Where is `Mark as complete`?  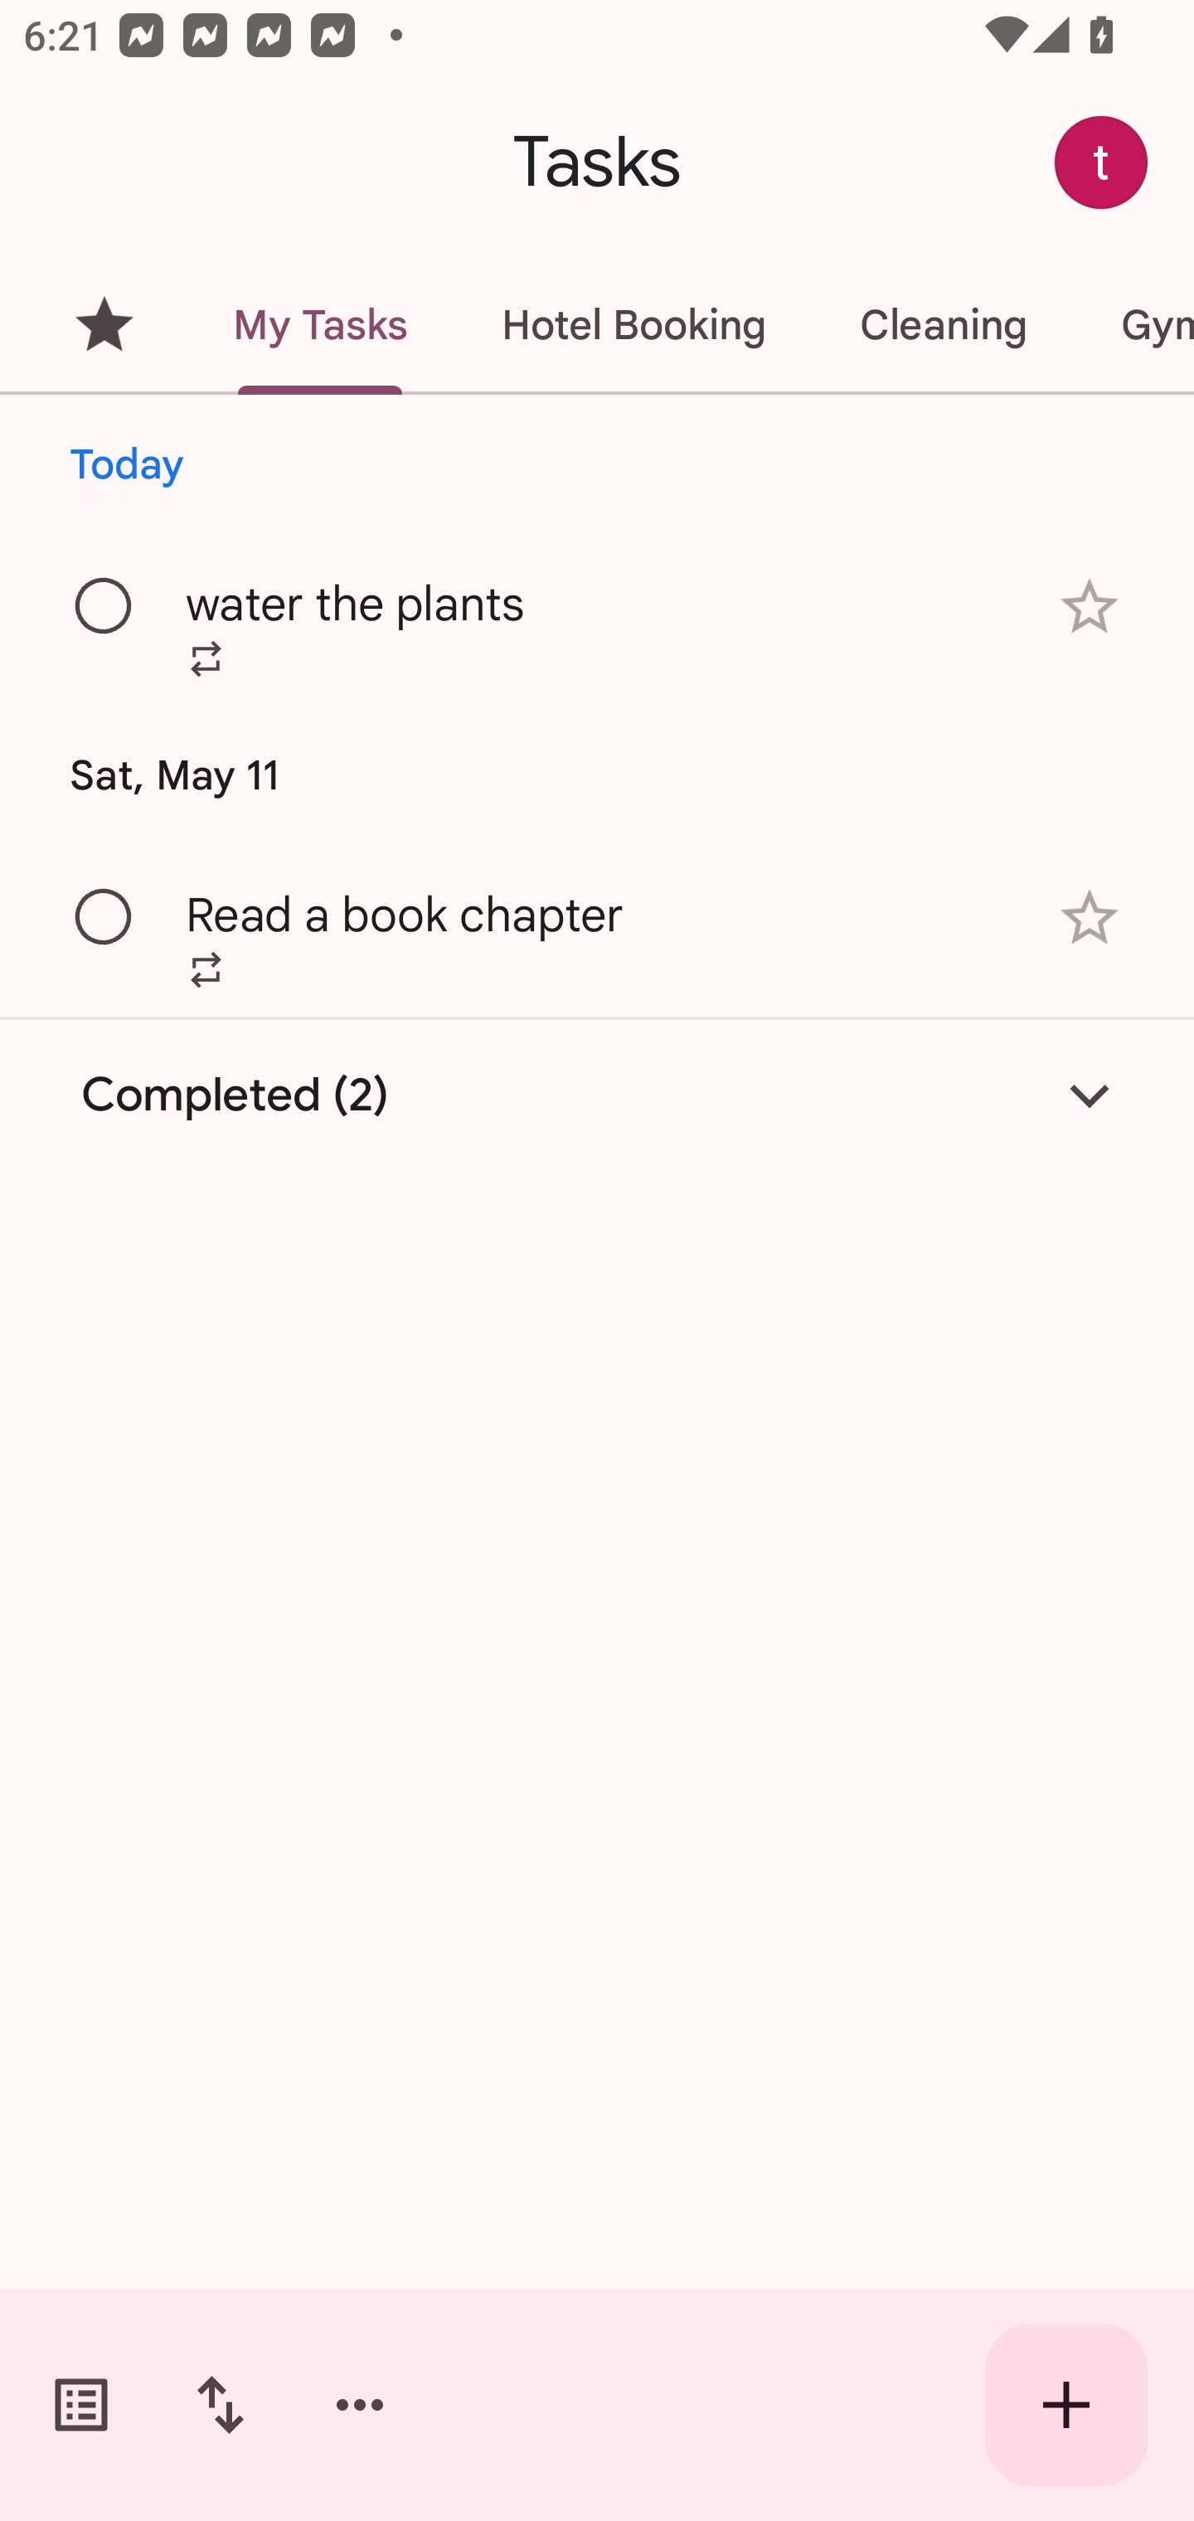 Mark as complete is located at coordinates (104, 607).